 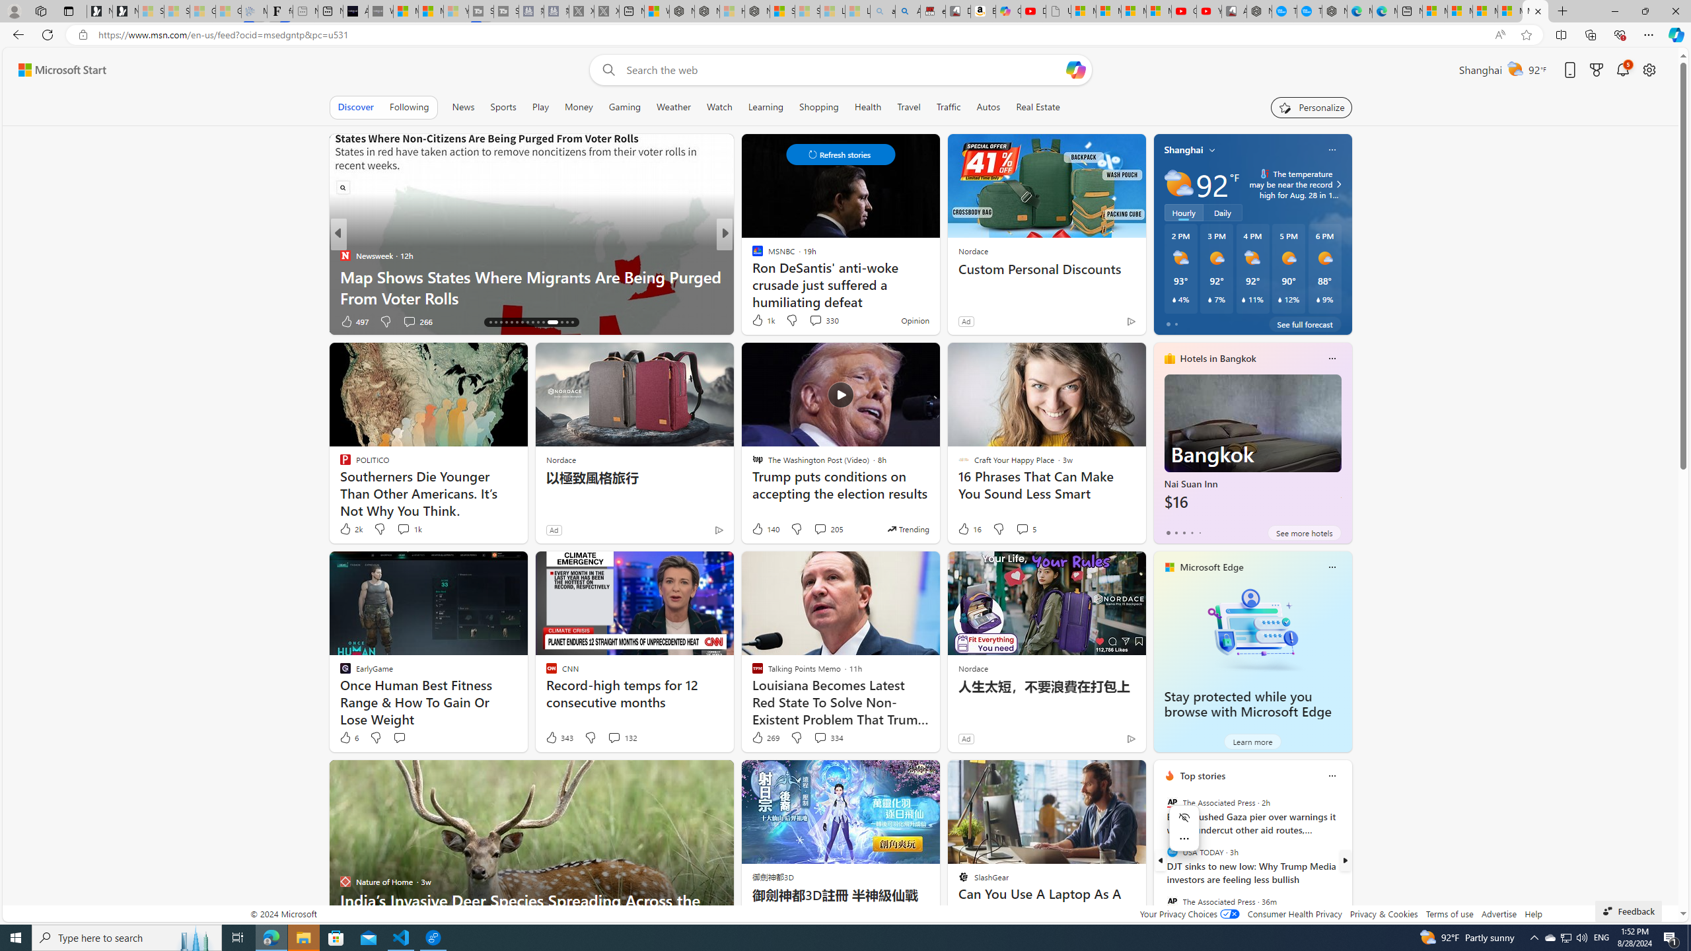 What do you see at coordinates (1449, 914) in the screenshot?
I see `Terms of use` at bounding box center [1449, 914].